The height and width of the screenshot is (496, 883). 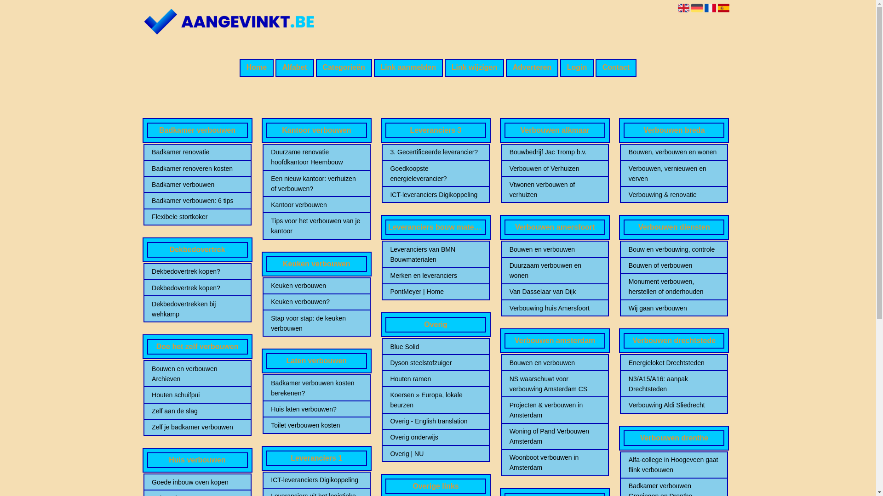 What do you see at coordinates (555, 291) in the screenshot?
I see `Van Dasselaar van Dijk` at bounding box center [555, 291].